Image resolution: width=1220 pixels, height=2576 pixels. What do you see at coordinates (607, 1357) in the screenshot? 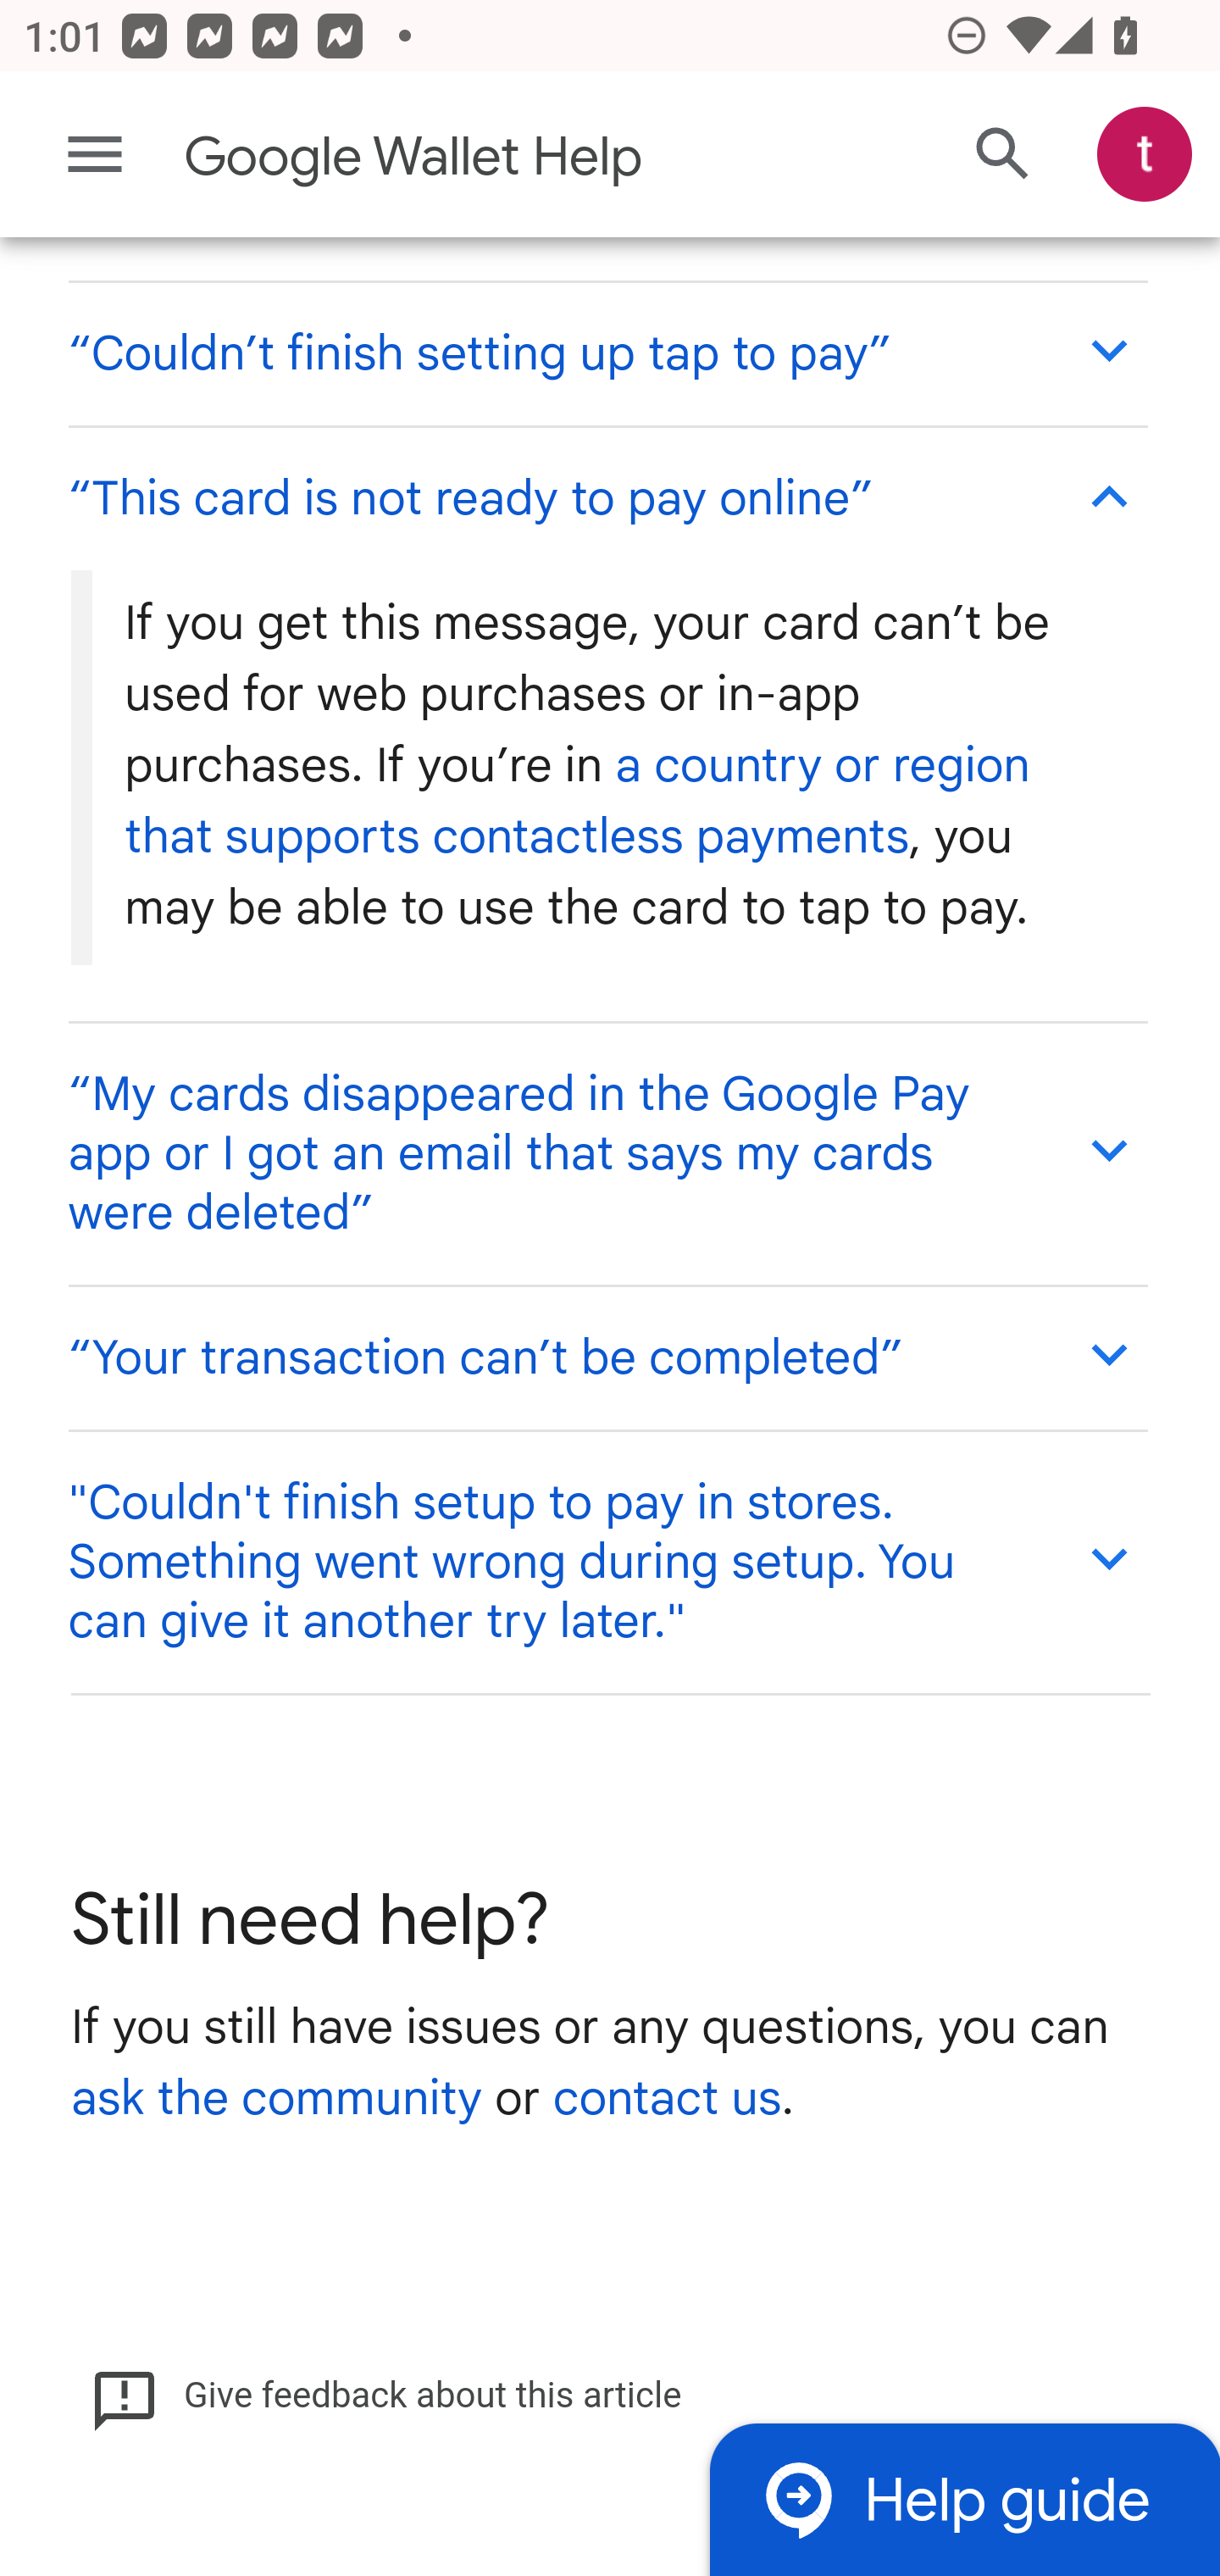
I see `“Your transaction can’t be completed”` at bounding box center [607, 1357].